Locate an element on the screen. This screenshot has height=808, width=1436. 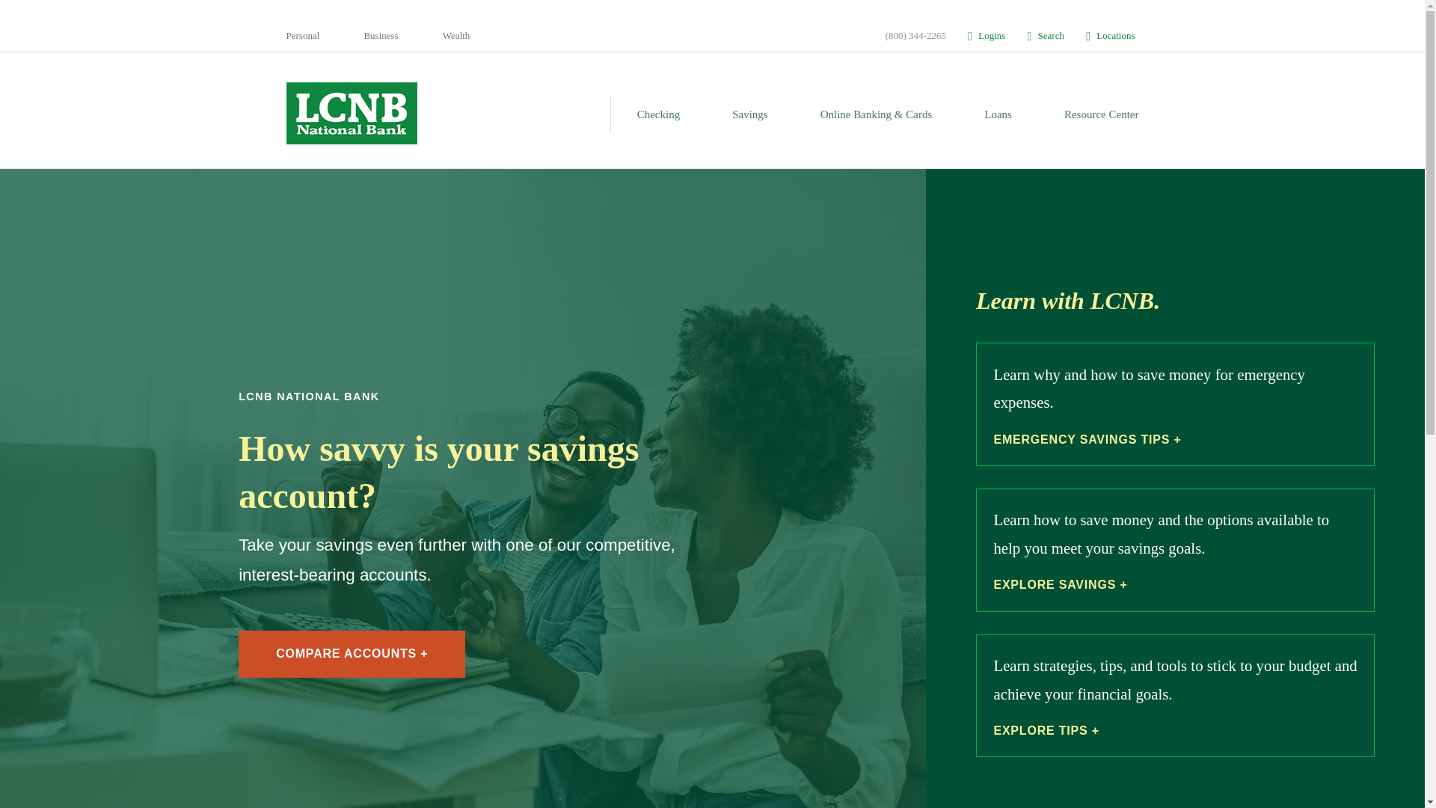
Locations is located at coordinates (1104, 35).